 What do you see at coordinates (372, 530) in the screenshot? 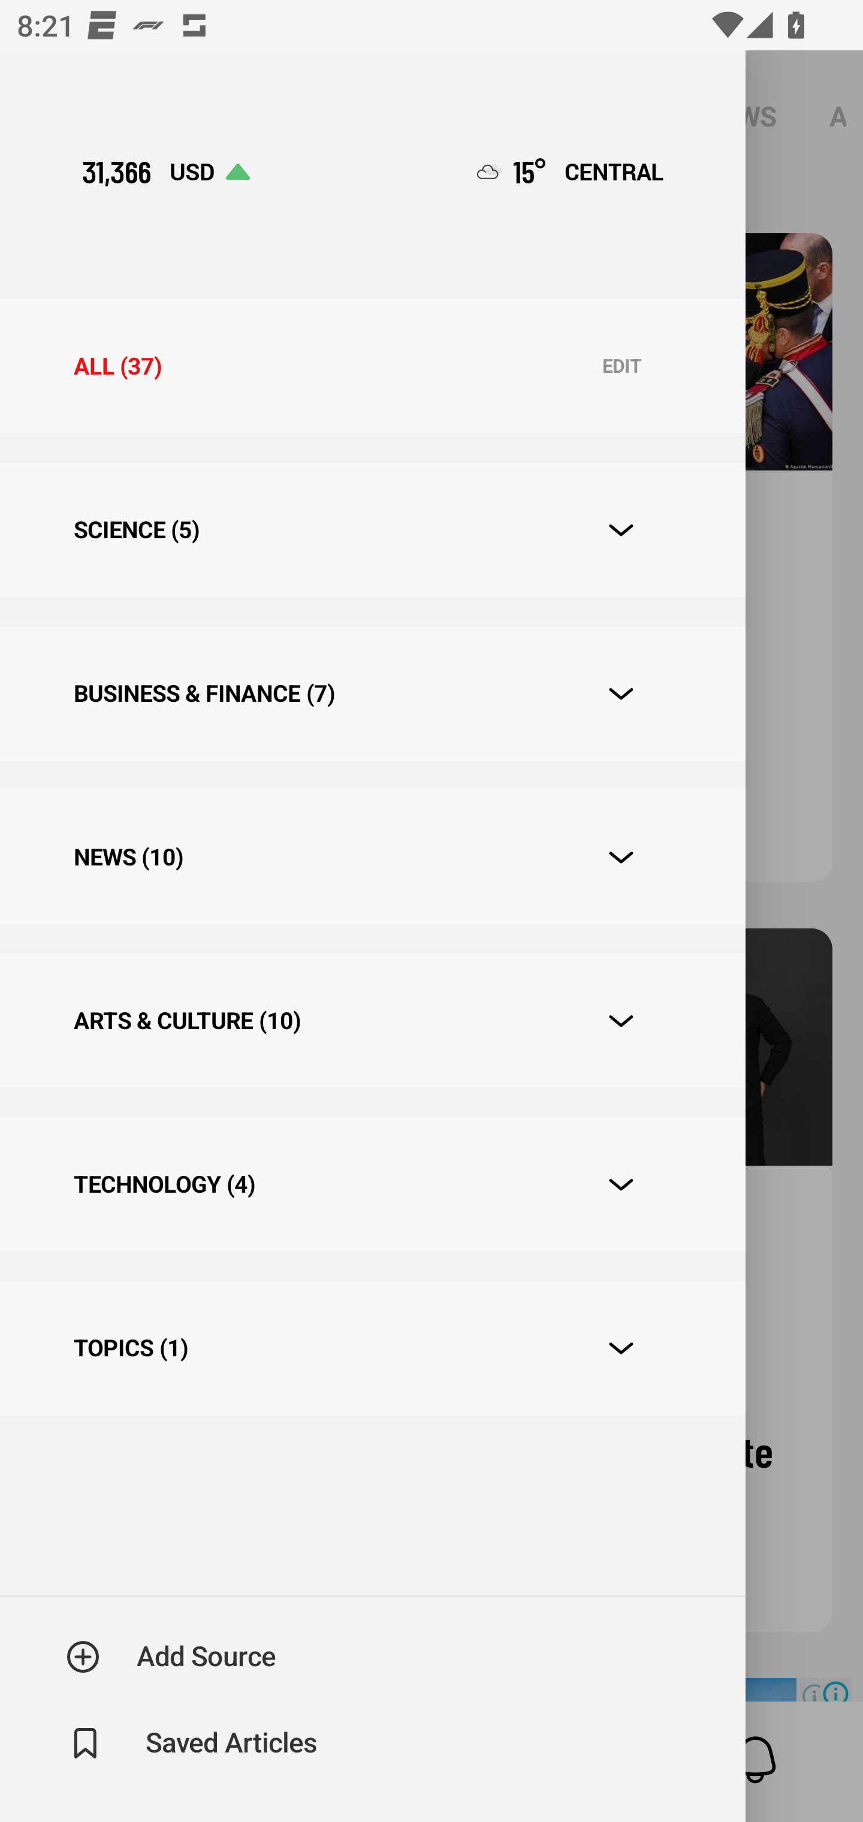
I see `SCIENCE  (5) Expand Button` at bounding box center [372, 530].